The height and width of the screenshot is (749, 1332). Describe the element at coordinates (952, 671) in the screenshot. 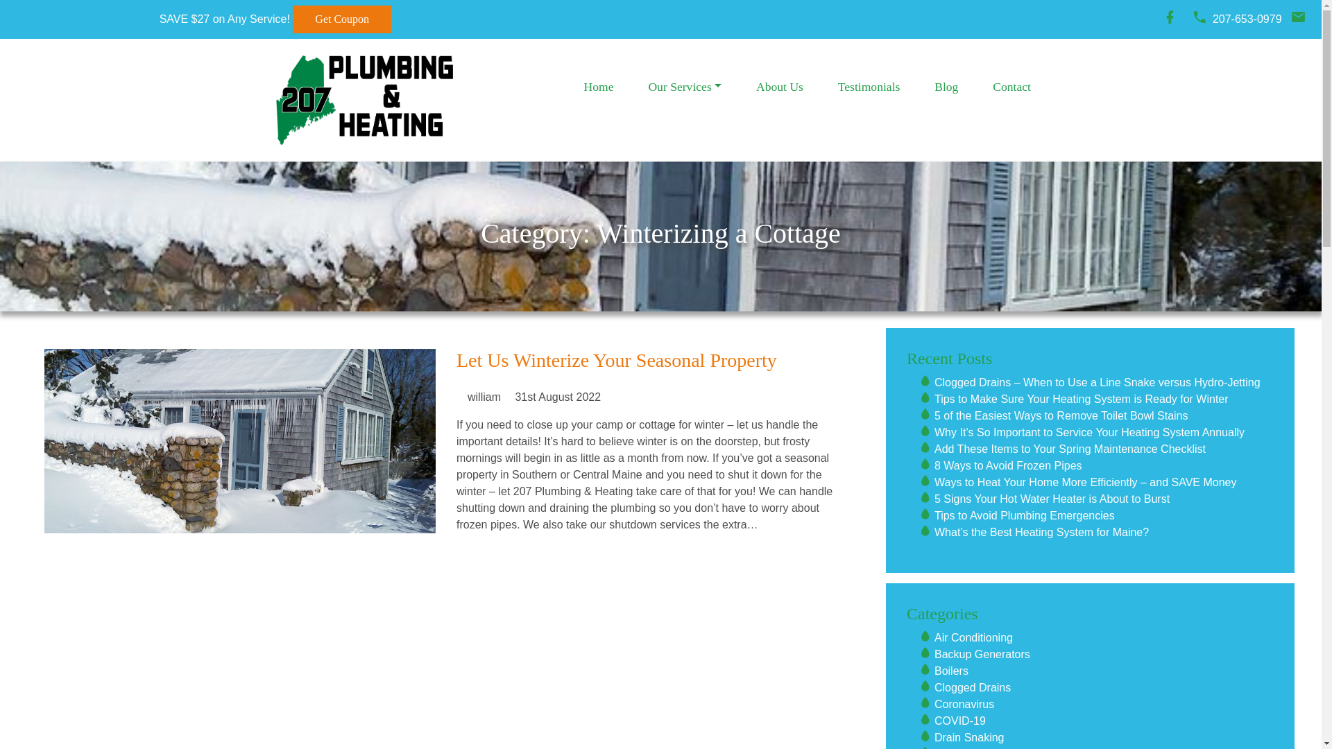

I see `Boilers` at that location.